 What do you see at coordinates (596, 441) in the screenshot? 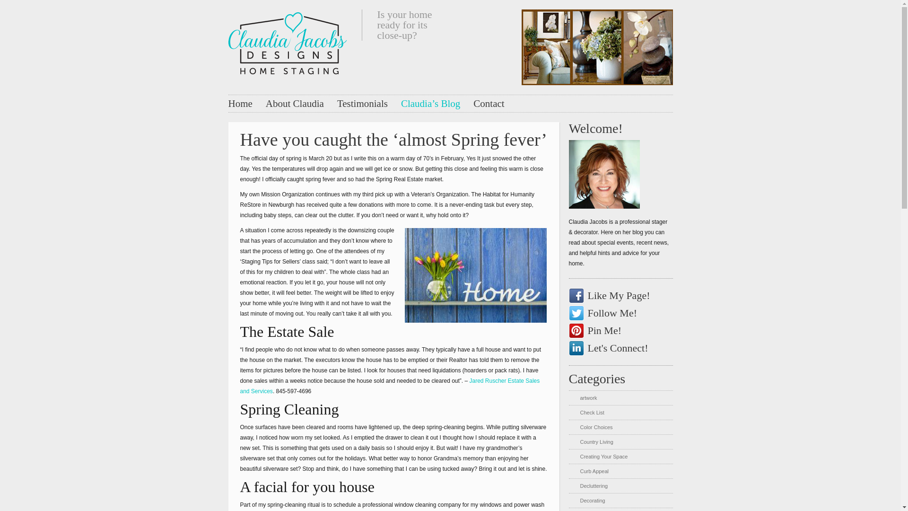
I see `Country Living` at bounding box center [596, 441].